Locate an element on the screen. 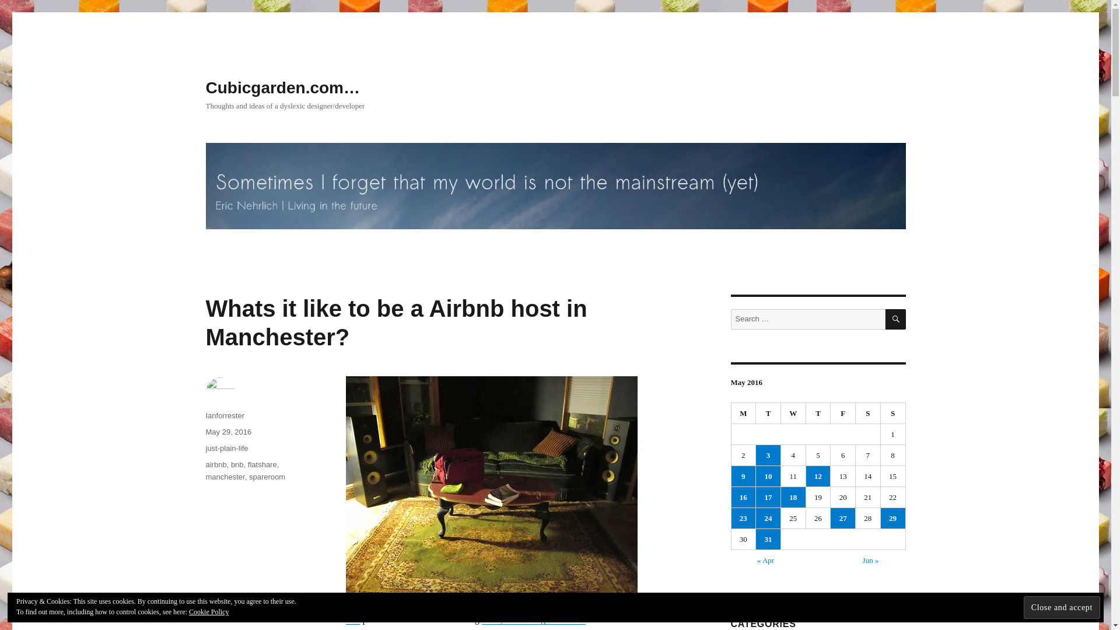 The height and width of the screenshot is (630, 1120). Ianforrester is located at coordinates (224, 415).